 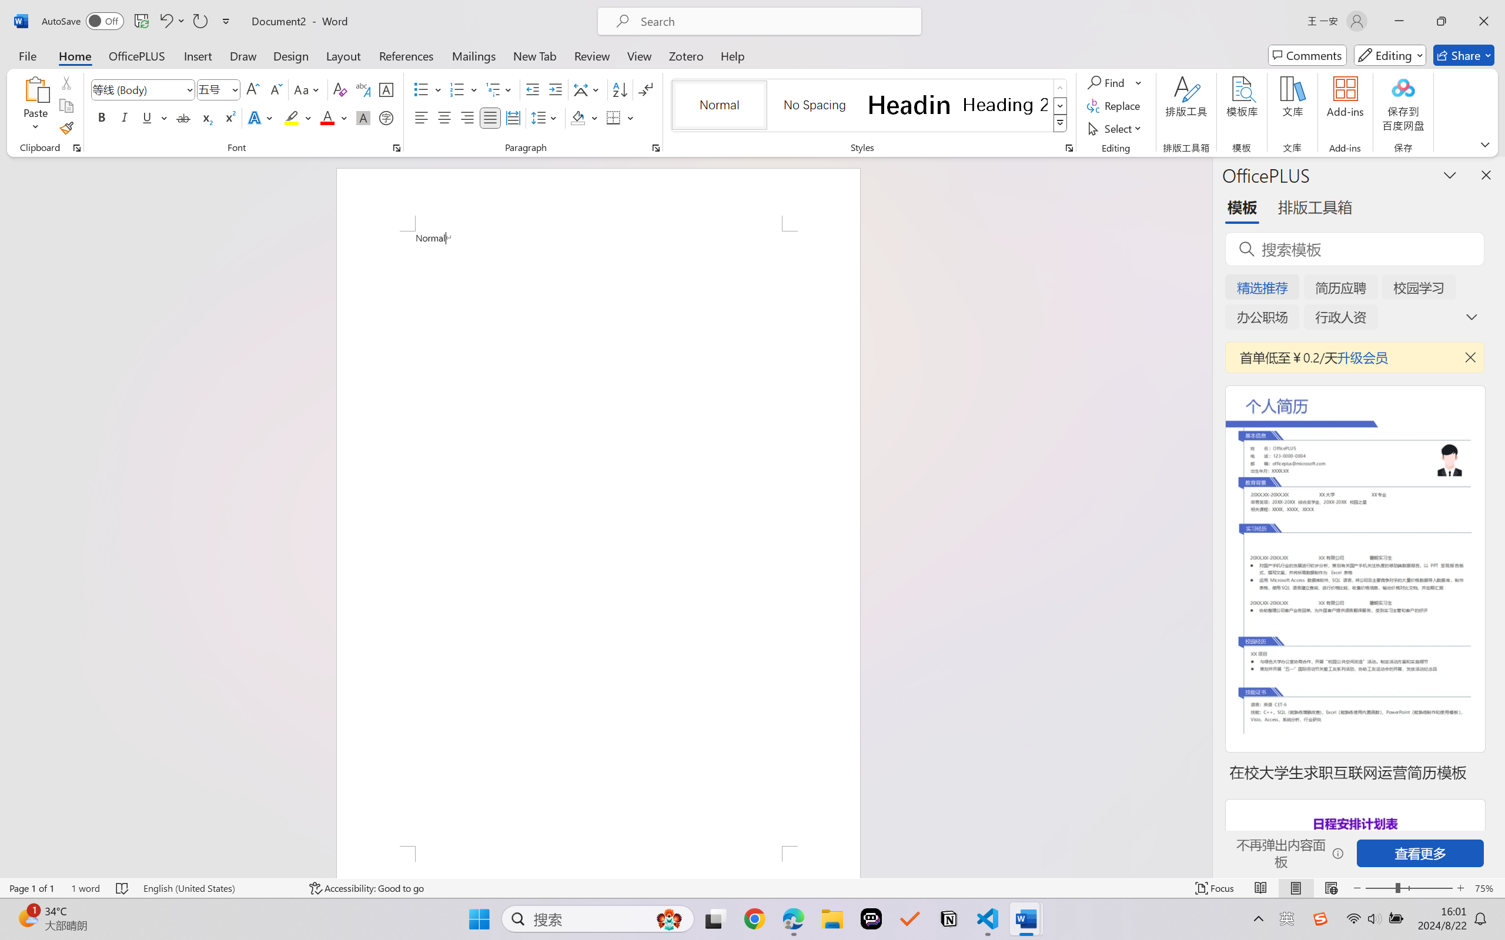 What do you see at coordinates (1204, 517) in the screenshot?
I see `Class: NetUIScrollBar` at bounding box center [1204, 517].